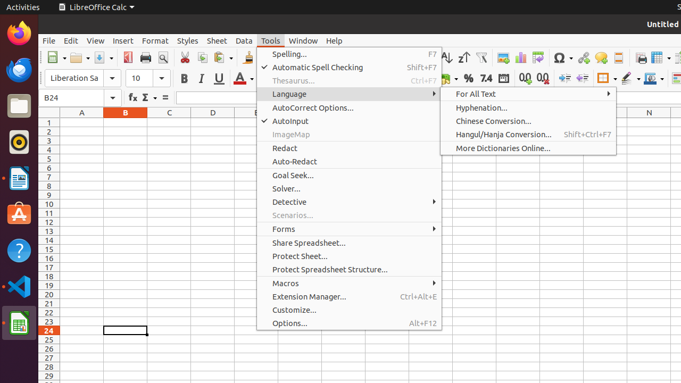 The image size is (681, 383). I want to click on F1, so click(300, 122).